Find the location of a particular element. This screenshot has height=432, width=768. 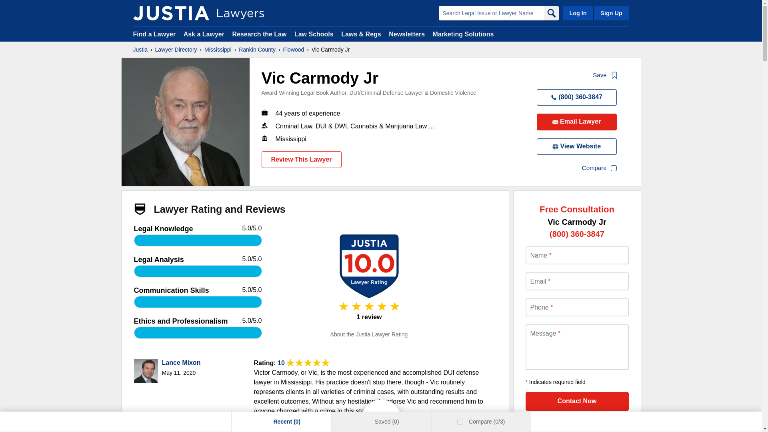

Find a Lawyer is located at coordinates (154, 34).